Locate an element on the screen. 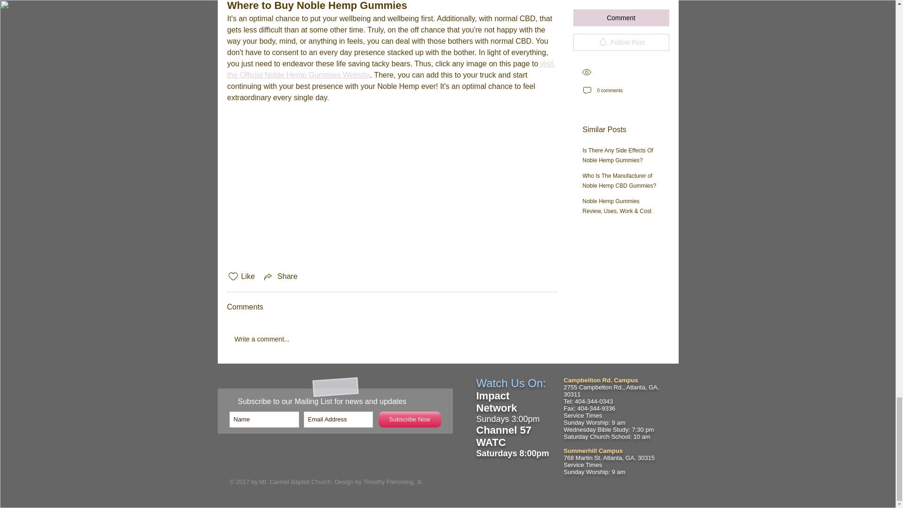 The height and width of the screenshot is (508, 903). Subscribe Now is located at coordinates (409, 420).